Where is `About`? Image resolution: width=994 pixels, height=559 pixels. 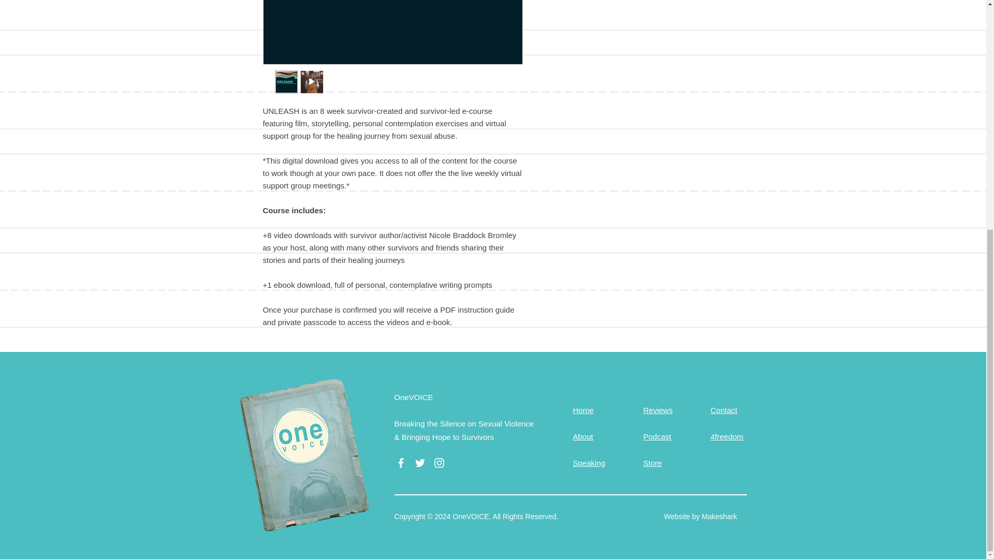
About is located at coordinates (582, 436).